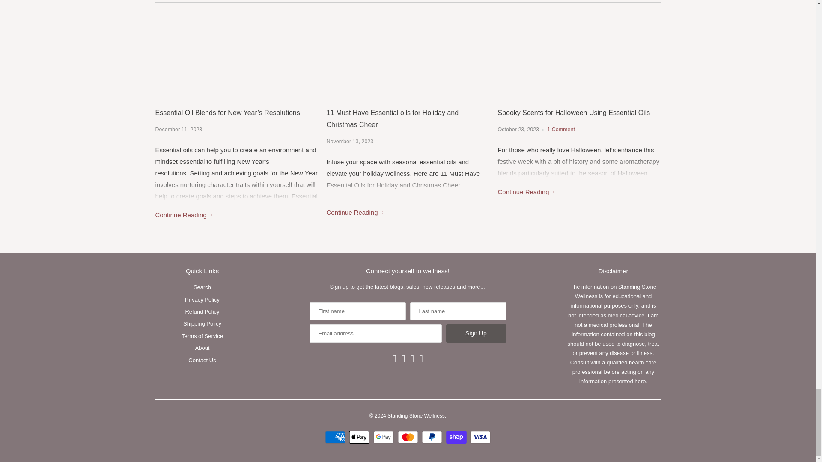  What do you see at coordinates (384, 437) in the screenshot?
I see `Google Pay` at bounding box center [384, 437].